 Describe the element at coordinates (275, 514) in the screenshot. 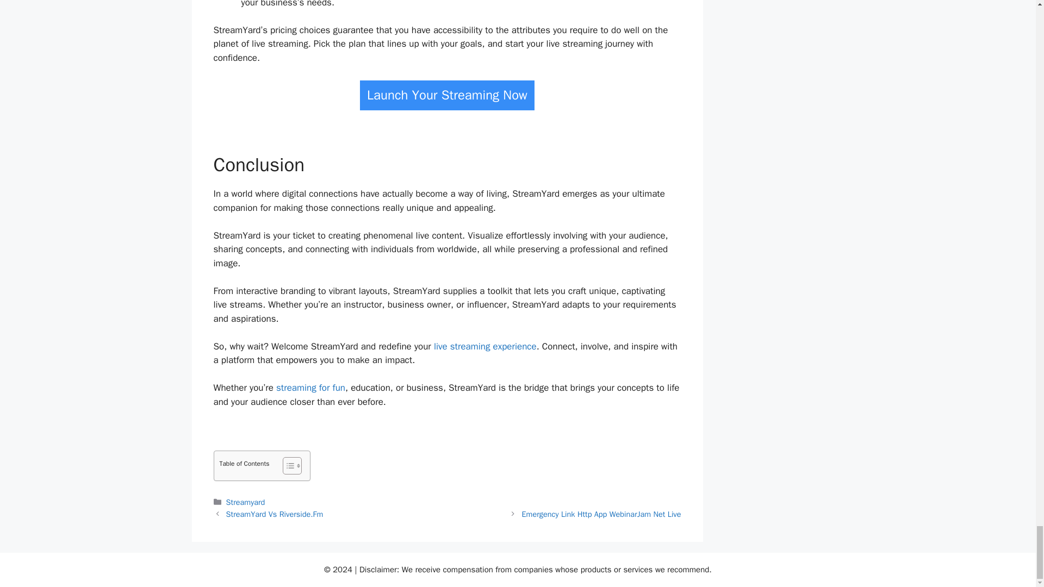

I see `StreamYard Vs Riverside.Fm` at that location.